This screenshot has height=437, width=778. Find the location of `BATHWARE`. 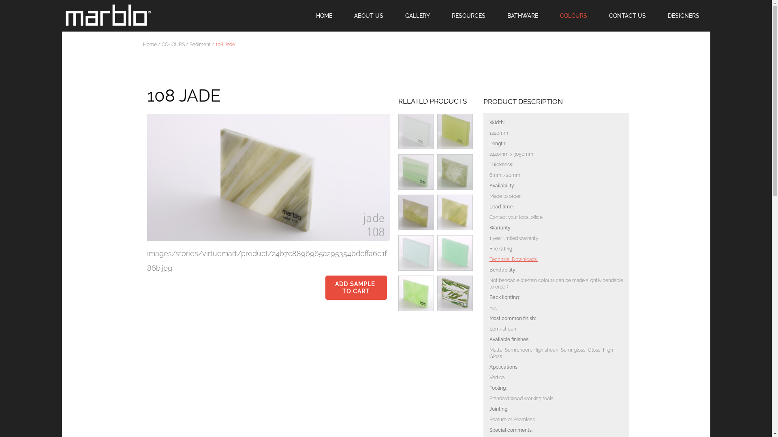

BATHWARE is located at coordinates (522, 15).